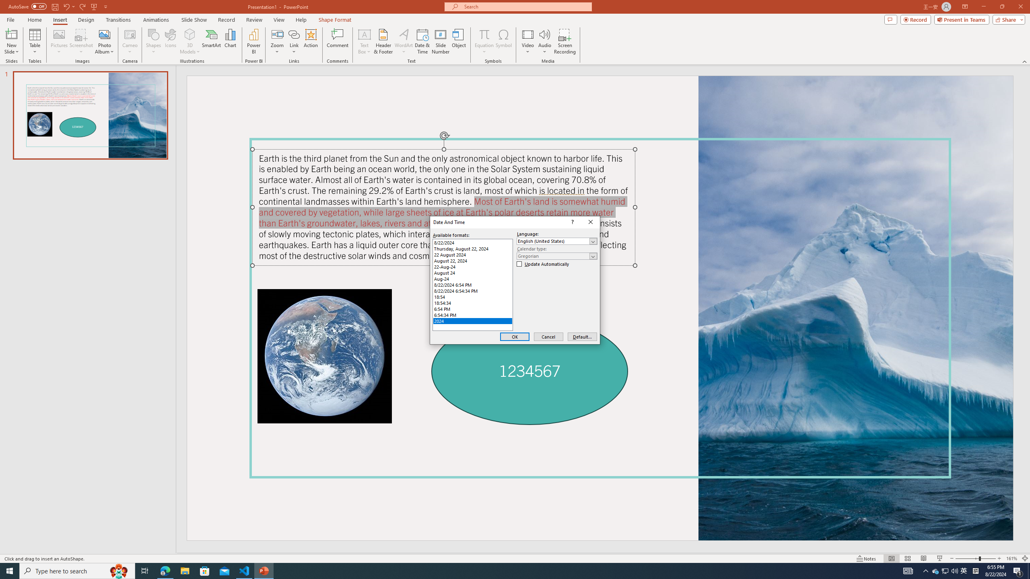 The image size is (1030, 579). I want to click on Notes , so click(867, 558).